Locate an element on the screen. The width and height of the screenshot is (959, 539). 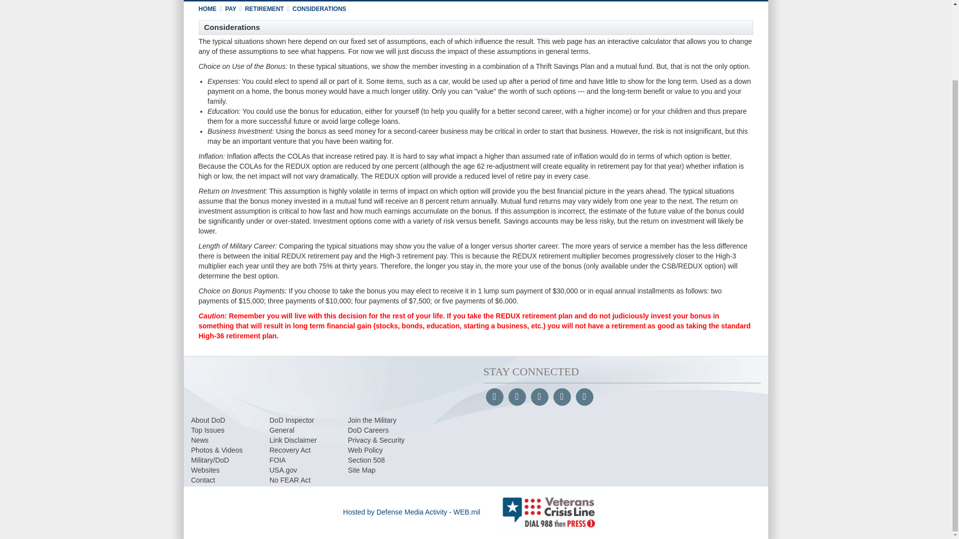
Flickr is located at coordinates (561, 397).